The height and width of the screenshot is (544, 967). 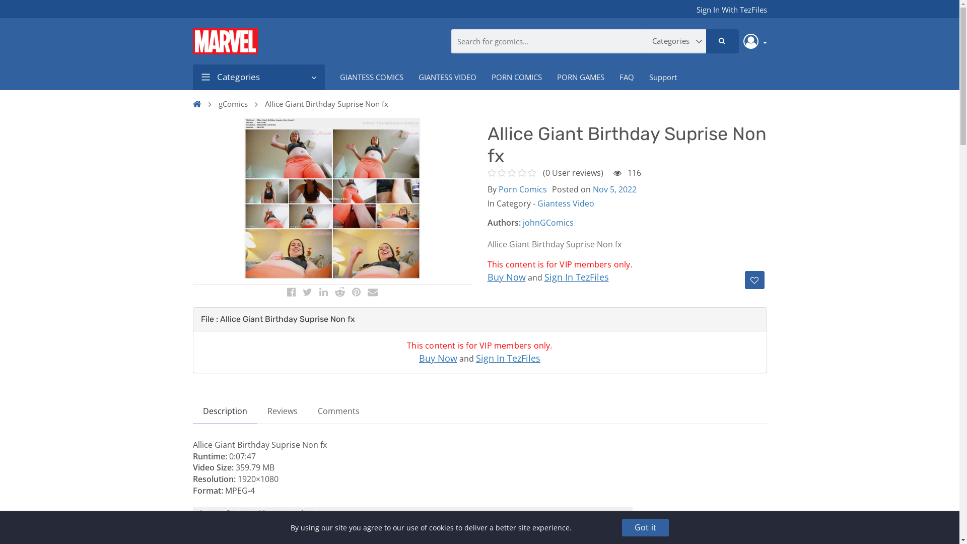 I want to click on Nov 5, 2022, so click(x=614, y=189).